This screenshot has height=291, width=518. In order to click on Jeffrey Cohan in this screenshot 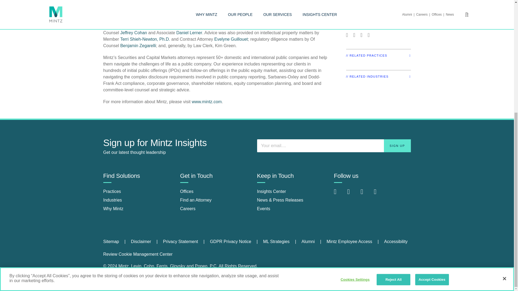, I will do `click(134, 33)`.